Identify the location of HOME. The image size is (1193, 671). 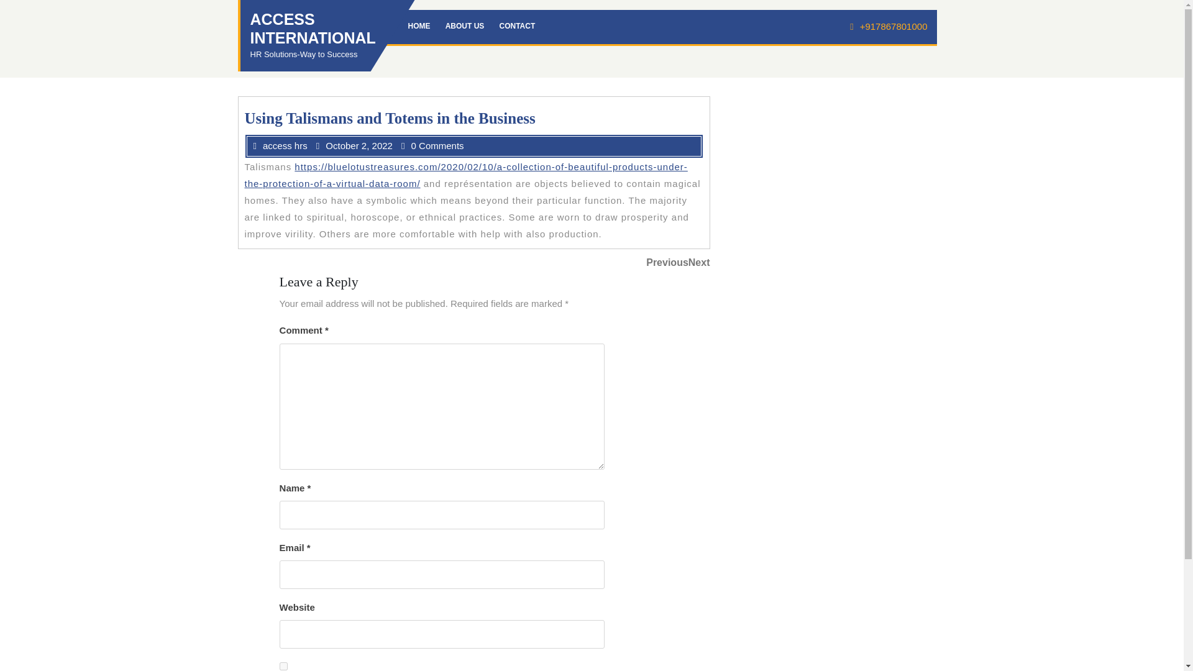
(283, 666).